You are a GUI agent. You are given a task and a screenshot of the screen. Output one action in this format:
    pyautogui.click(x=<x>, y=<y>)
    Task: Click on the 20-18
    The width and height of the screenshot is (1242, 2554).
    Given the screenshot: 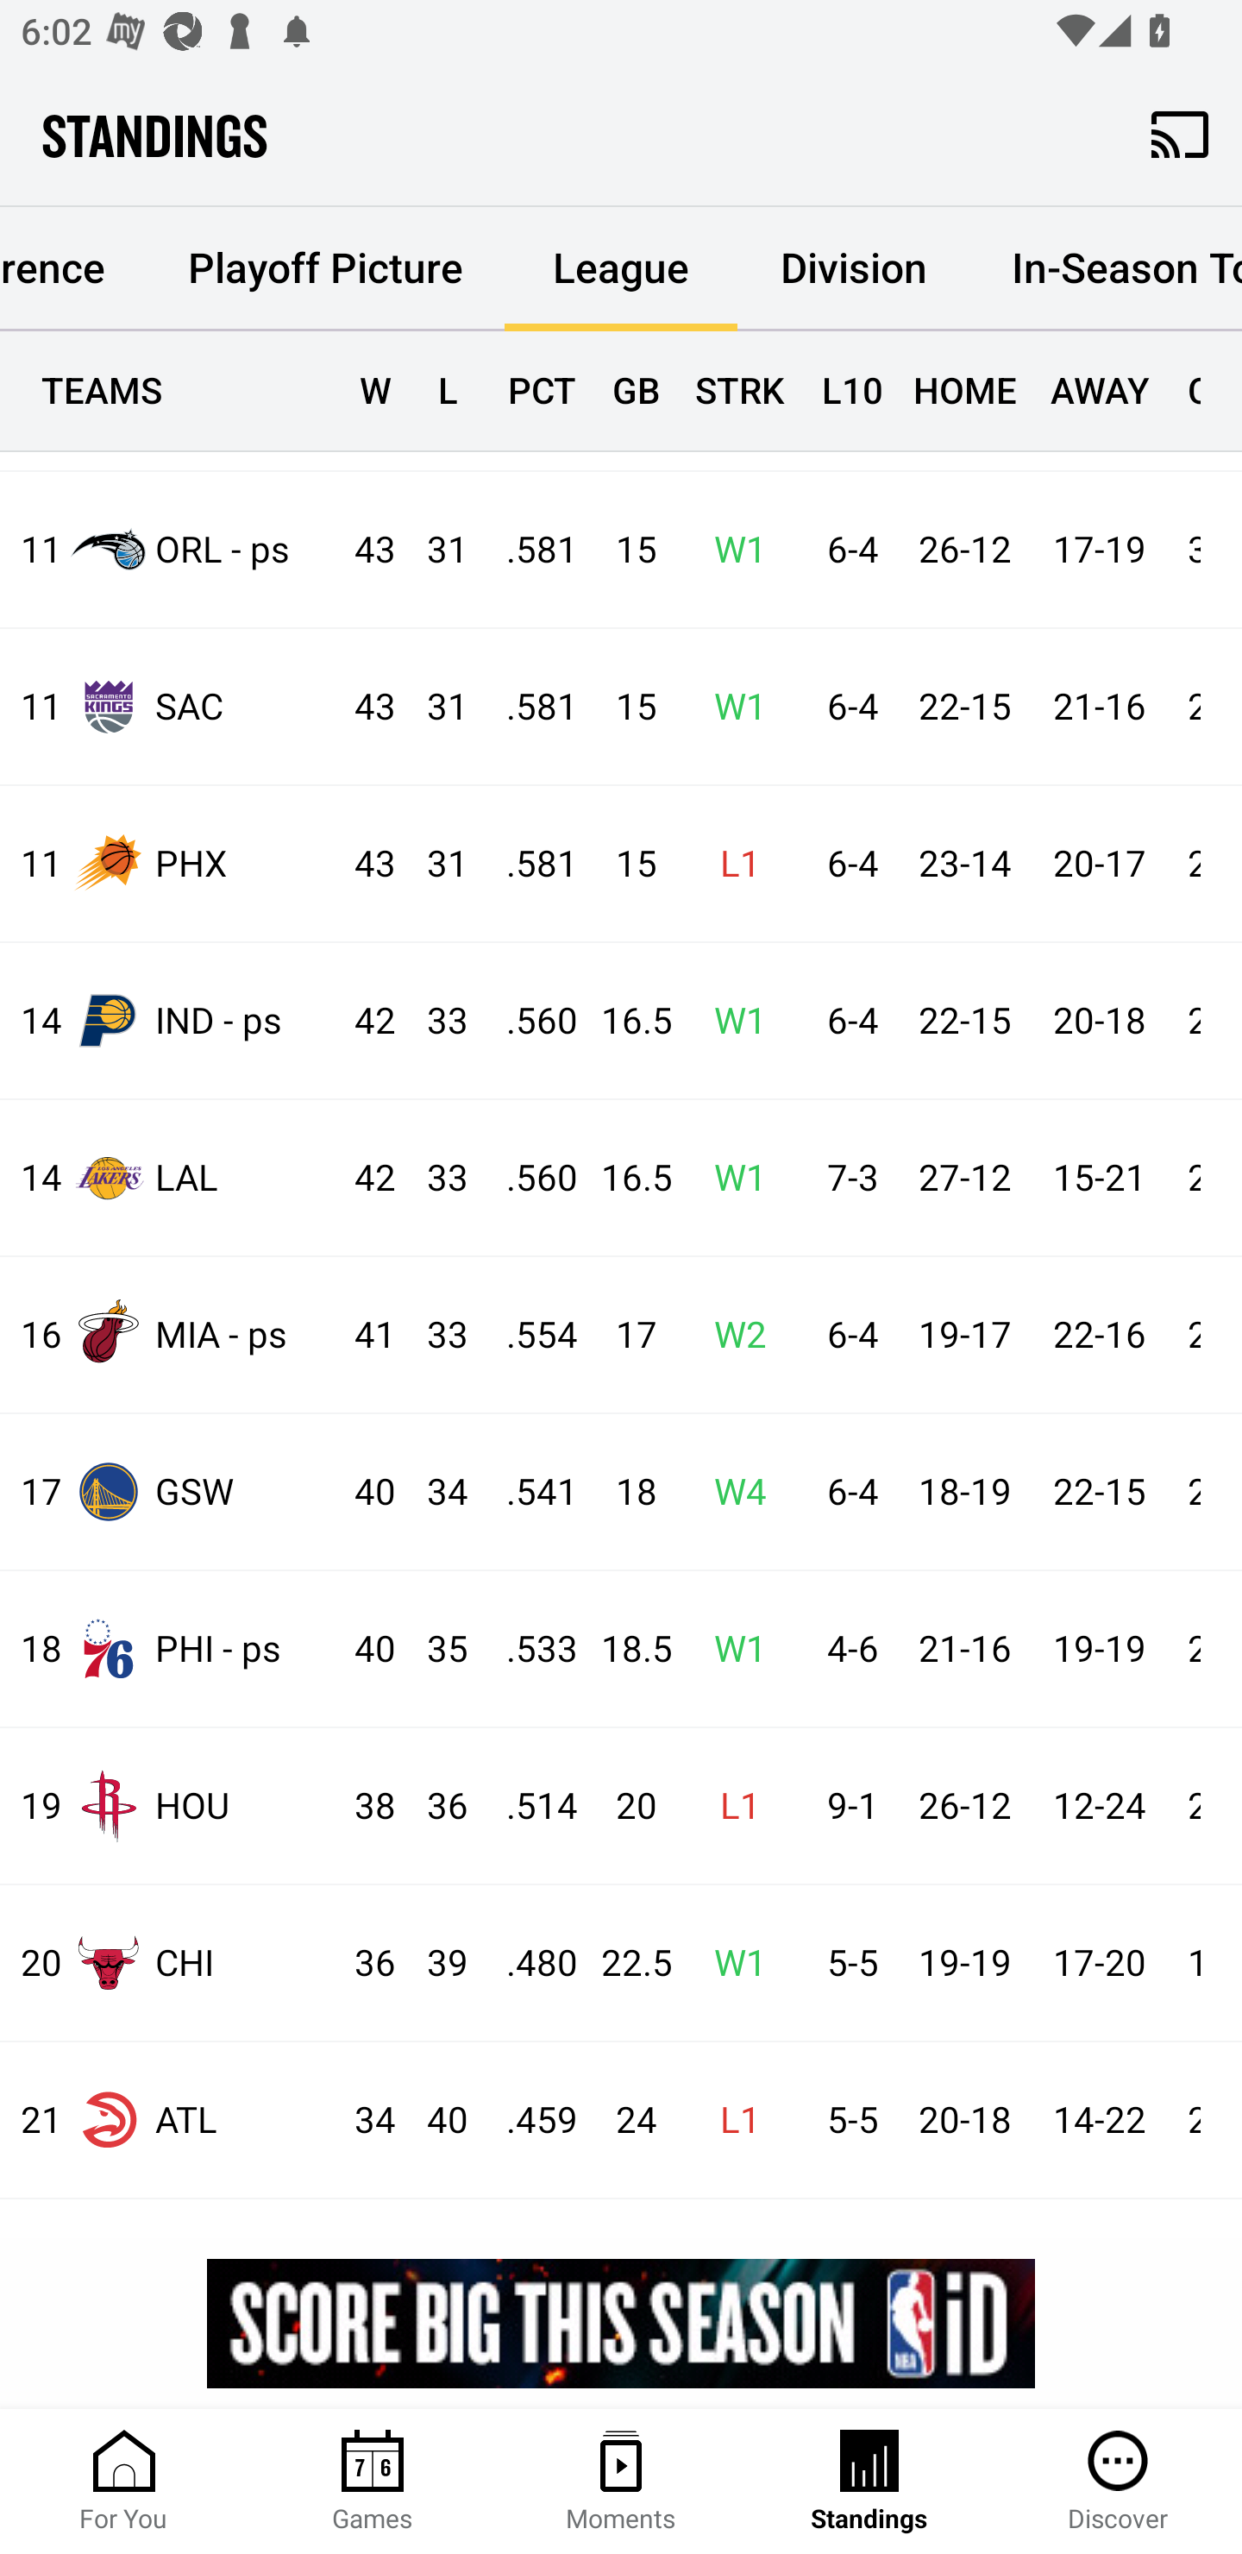 What is the action you would take?
    pyautogui.click(x=1099, y=1022)
    